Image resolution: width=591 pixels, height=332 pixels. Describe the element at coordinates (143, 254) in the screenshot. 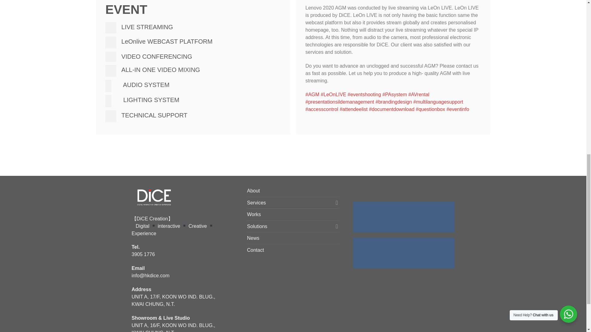

I see `3905 1776` at that location.